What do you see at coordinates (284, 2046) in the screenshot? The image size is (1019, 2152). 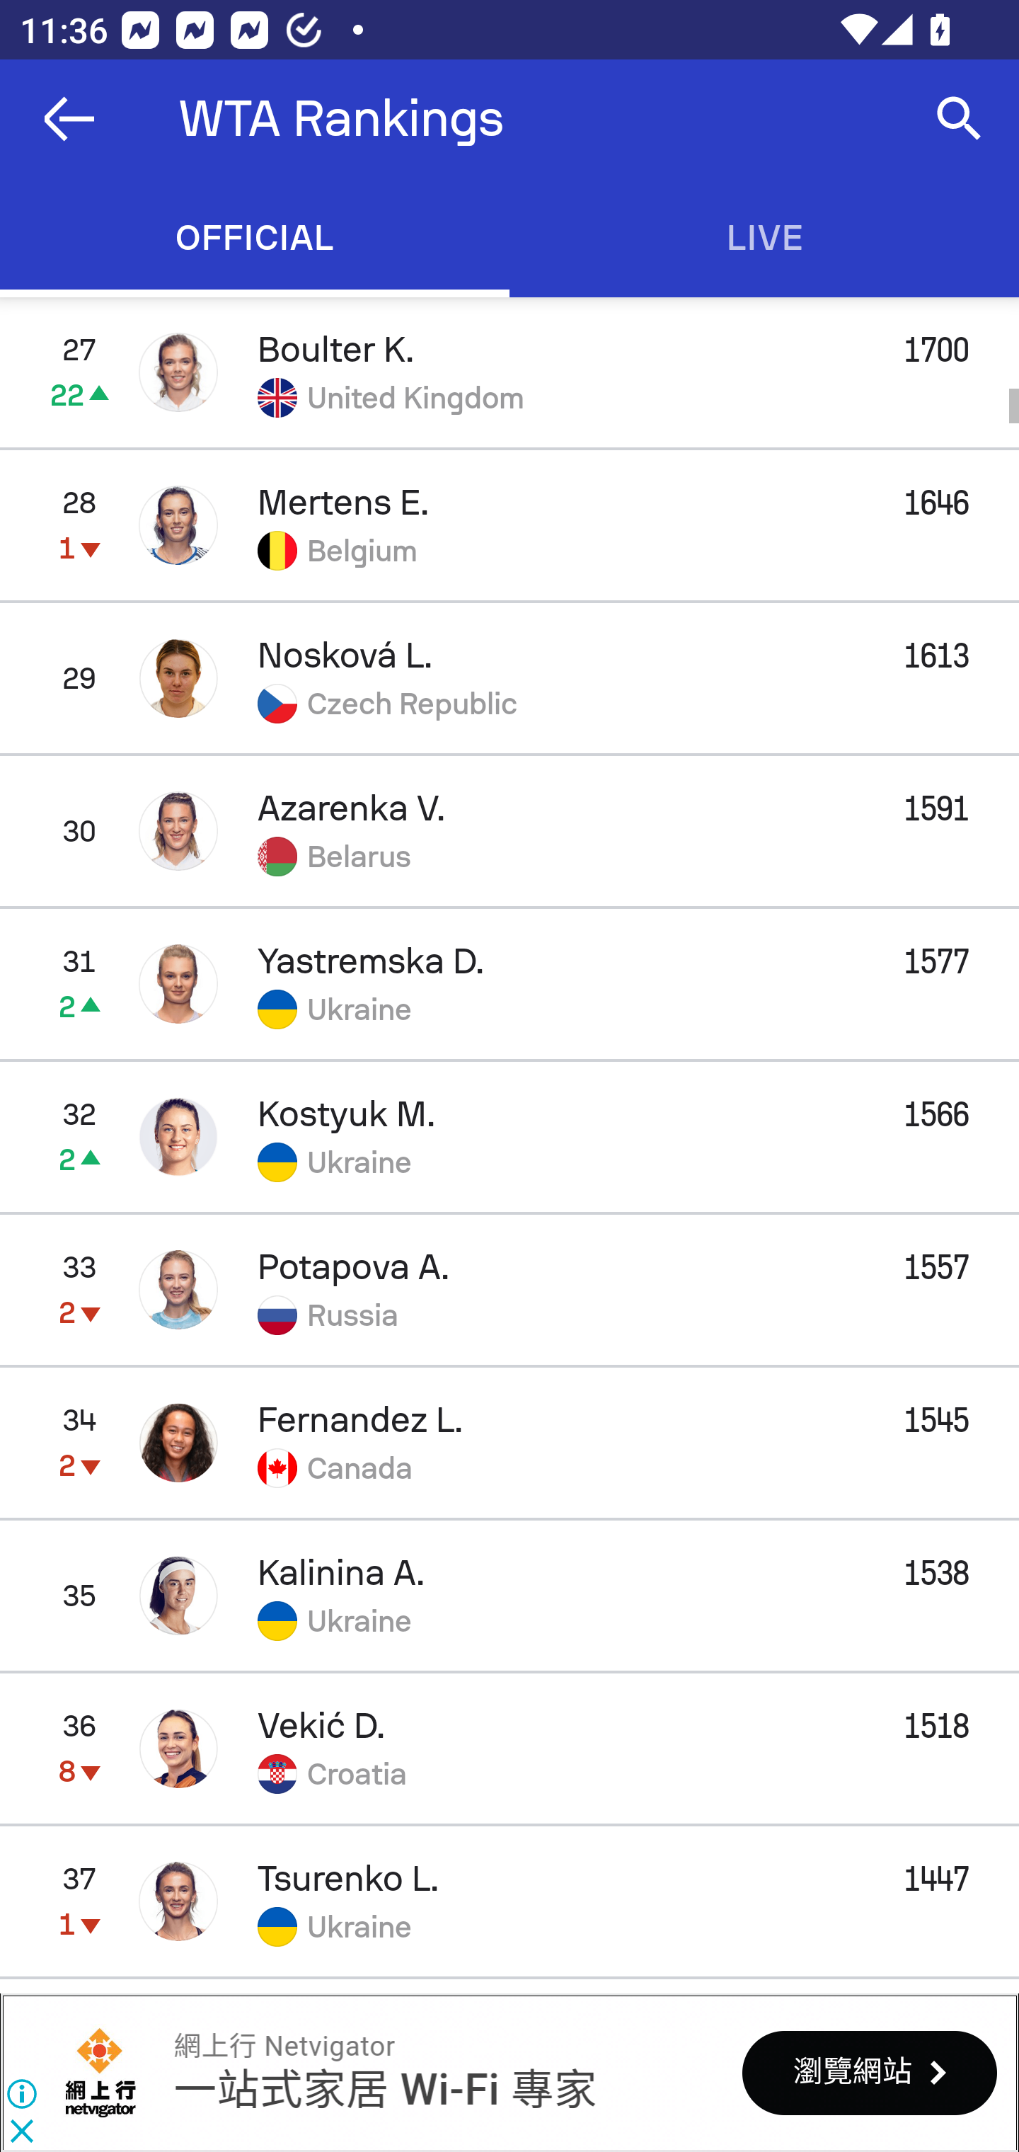 I see `網上行 Netvigator` at bounding box center [284, 2046].